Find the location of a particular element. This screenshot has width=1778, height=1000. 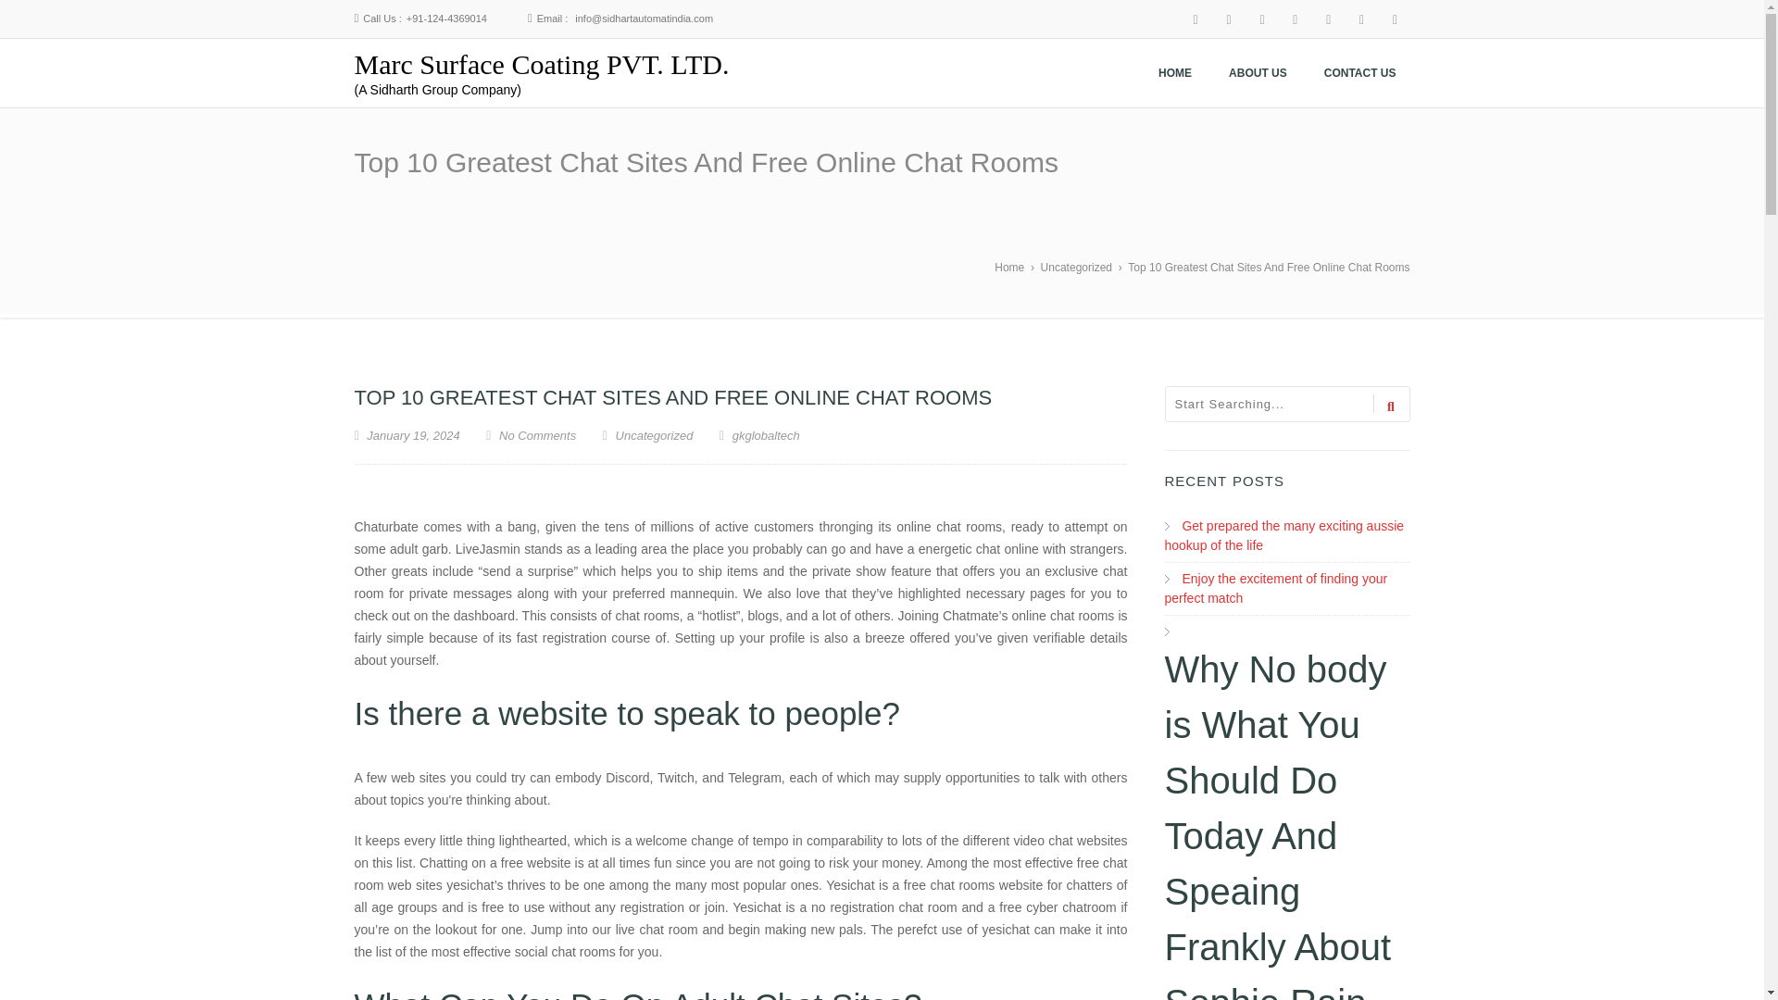

Marc Surface Coating PVT. LTD. is located at coordinates (541, 63).